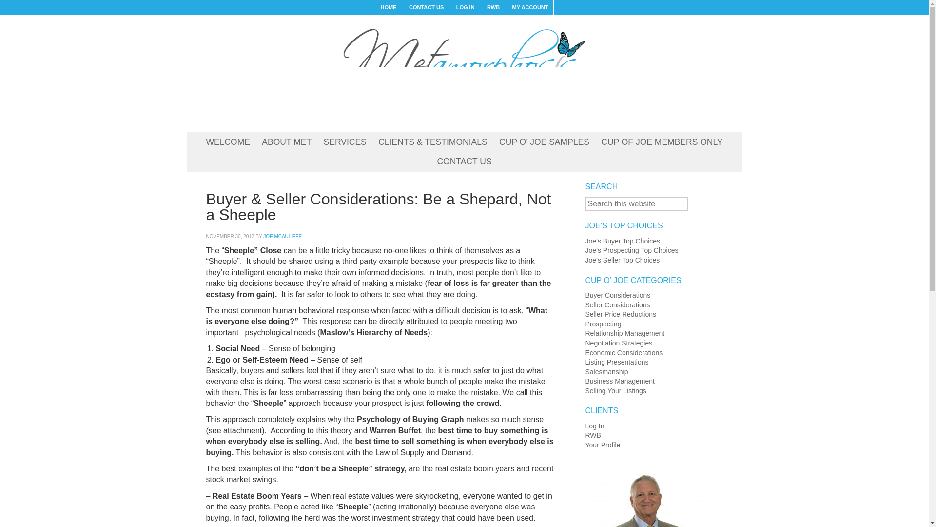  Describe the element at coordinates (464, 162) in the screenshot. I see `CONTACT US` at that location.